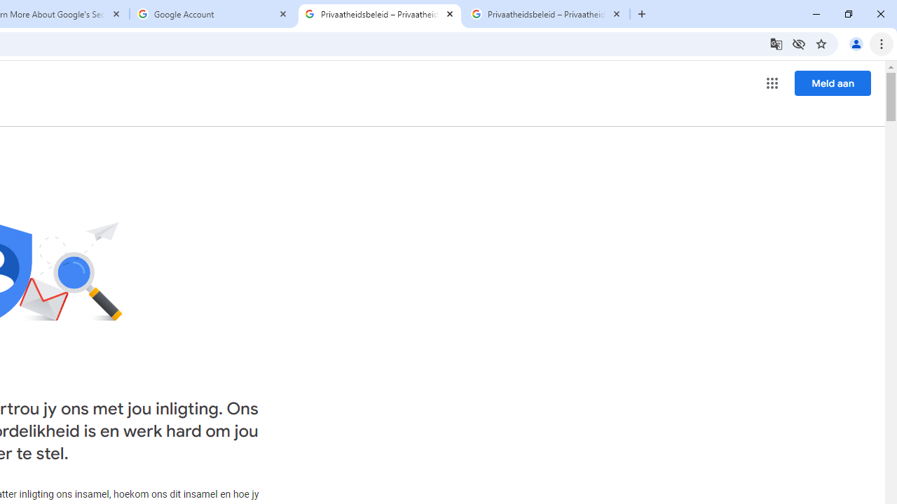  What do you see at coordinates (776, 43) in the screenshot?
I see `Translate this page` at bounding box center [776, 43].